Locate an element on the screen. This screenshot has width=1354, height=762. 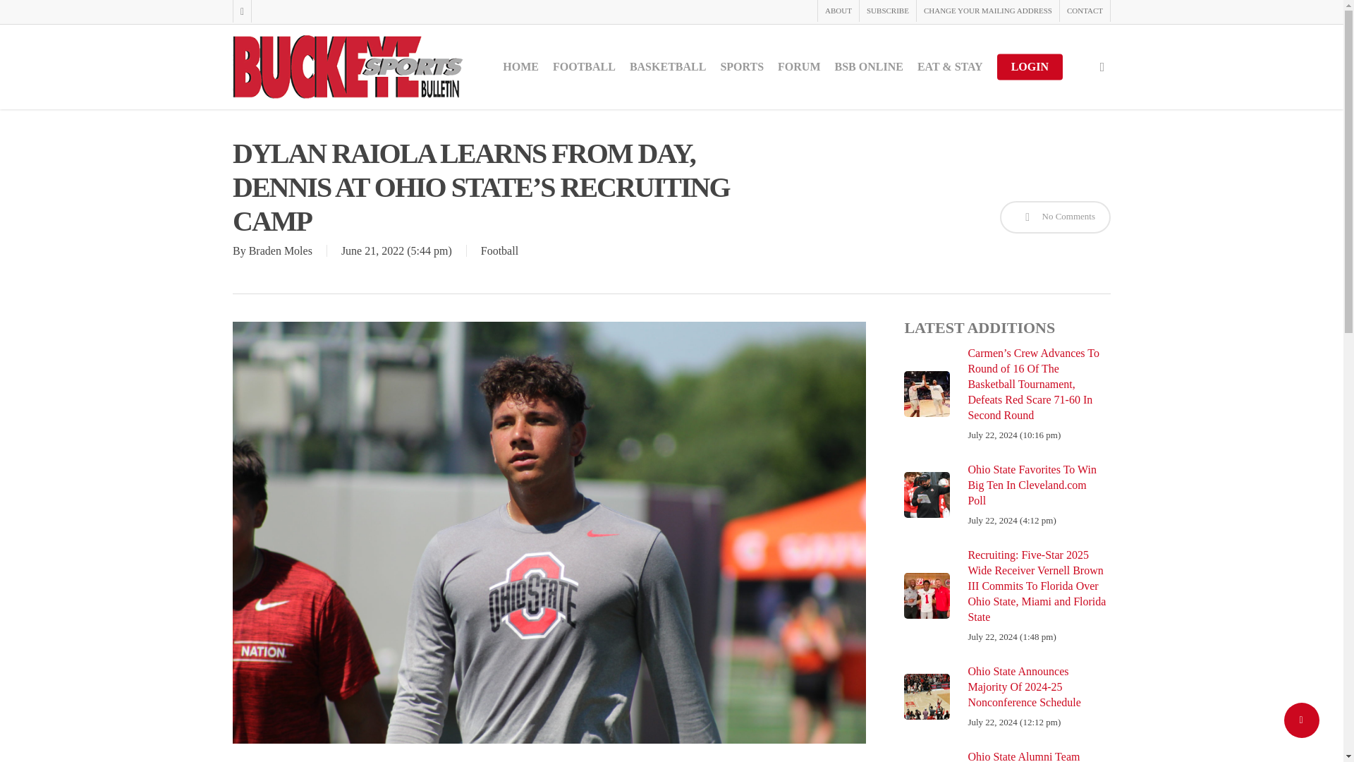
search is located at coordinates (1102, 66).